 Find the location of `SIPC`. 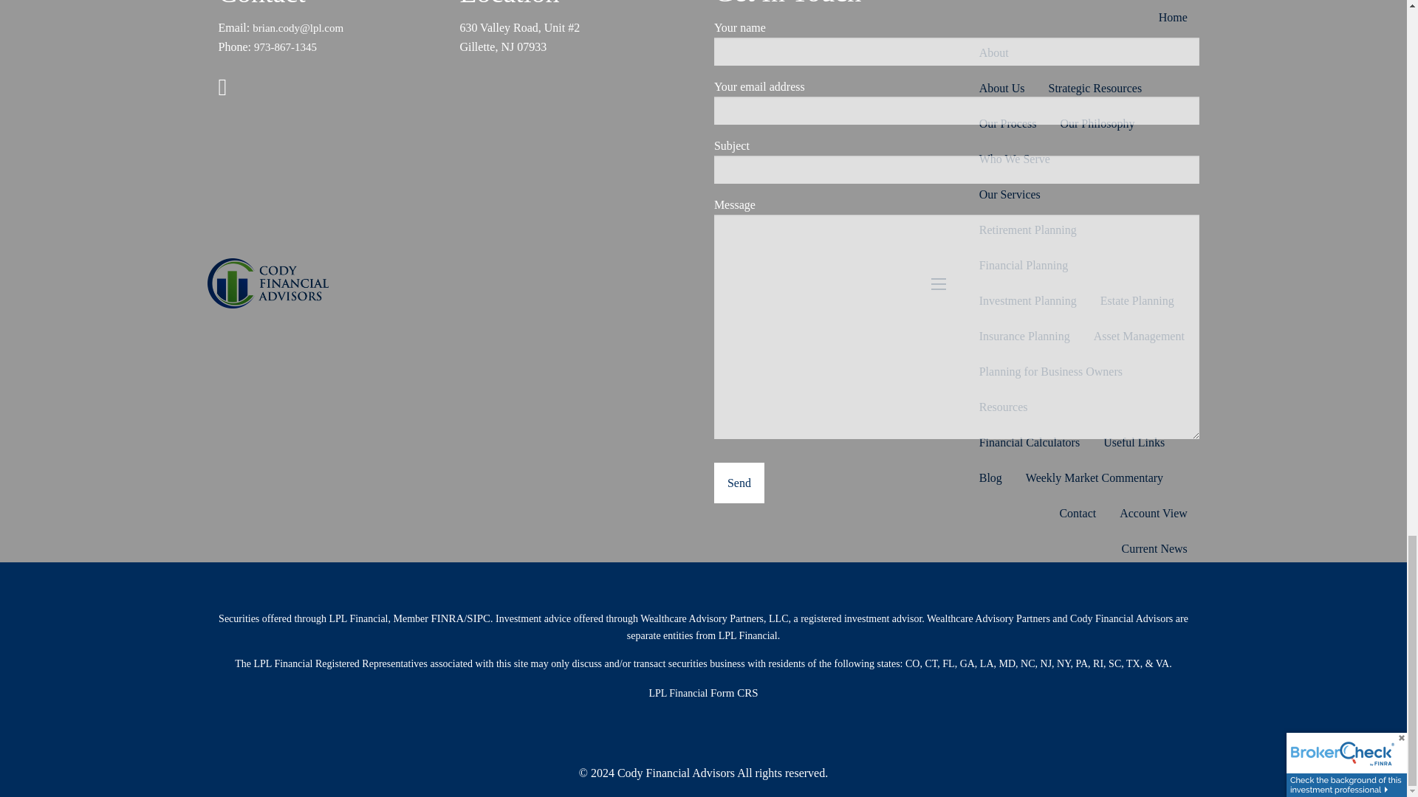

SIPC is located at coordinates (479, 618).